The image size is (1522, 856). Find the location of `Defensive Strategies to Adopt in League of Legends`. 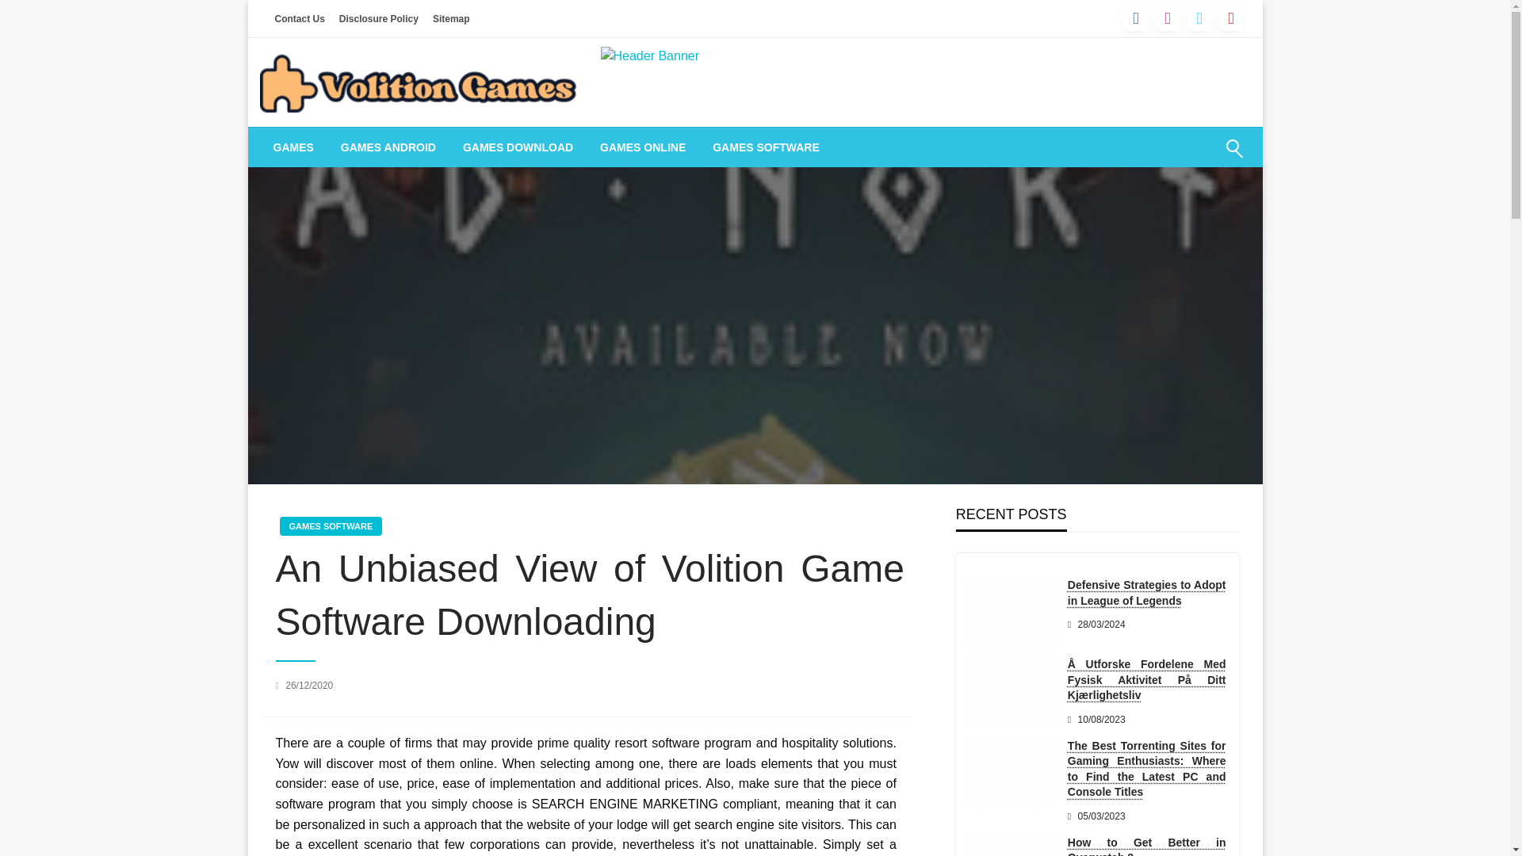

Defensive Strategies to Adopt in League of Legends is located at coordinates (1011, 612).